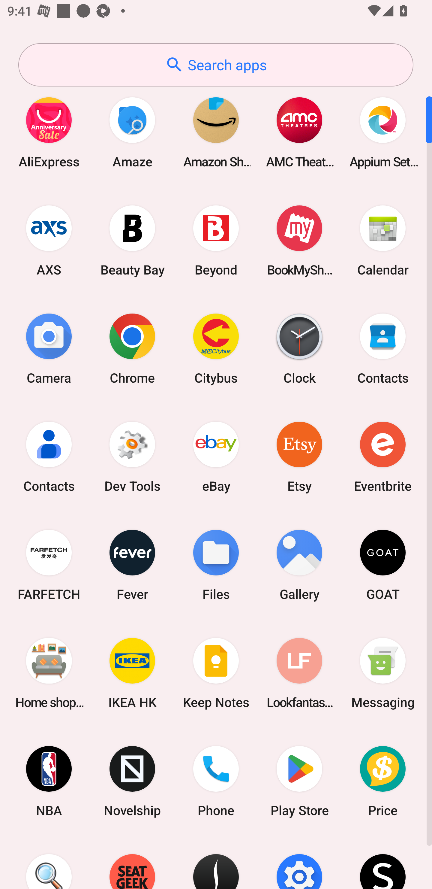  What do you see at coordinates (132, 457) in the screenshot?
I see `Dev Tools` at bounding box center [132, 457].